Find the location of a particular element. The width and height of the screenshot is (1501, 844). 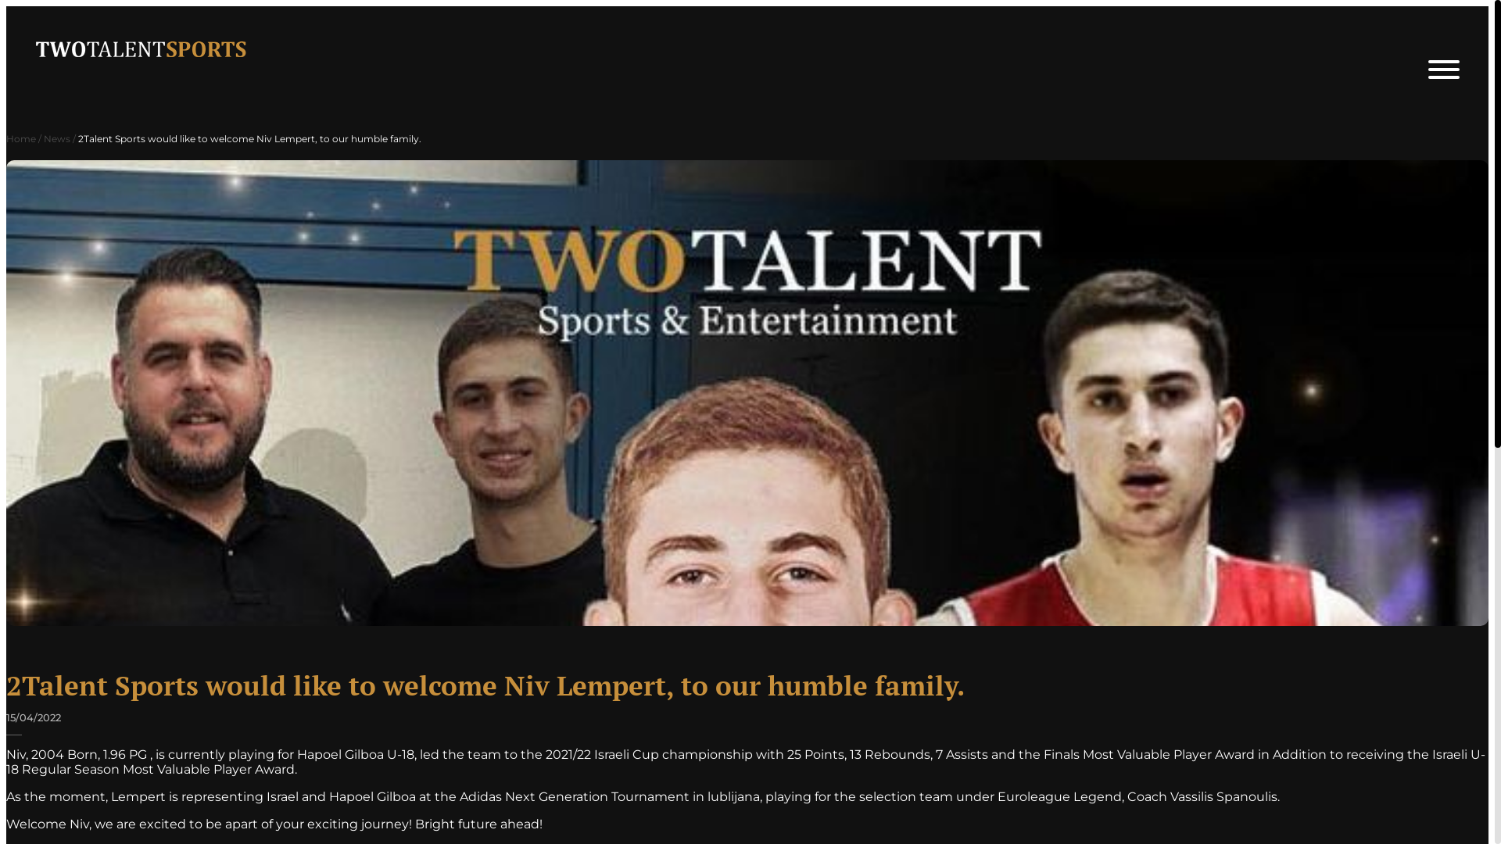

Home is located at coordinates (21, 139).